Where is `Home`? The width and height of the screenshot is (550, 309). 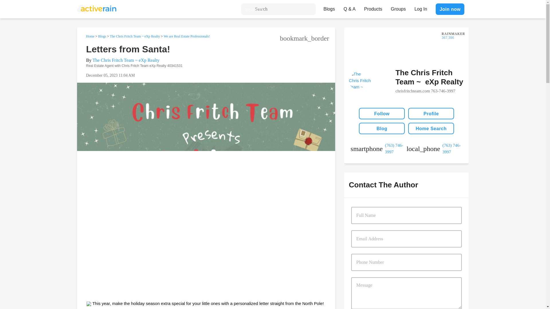 Home is located at coordinates (90, 36).